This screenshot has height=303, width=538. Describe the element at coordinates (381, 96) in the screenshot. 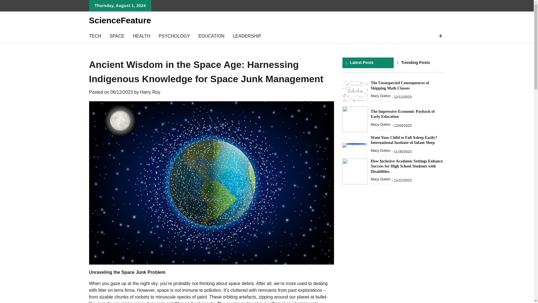

I see `Macy Dutton` at that location.